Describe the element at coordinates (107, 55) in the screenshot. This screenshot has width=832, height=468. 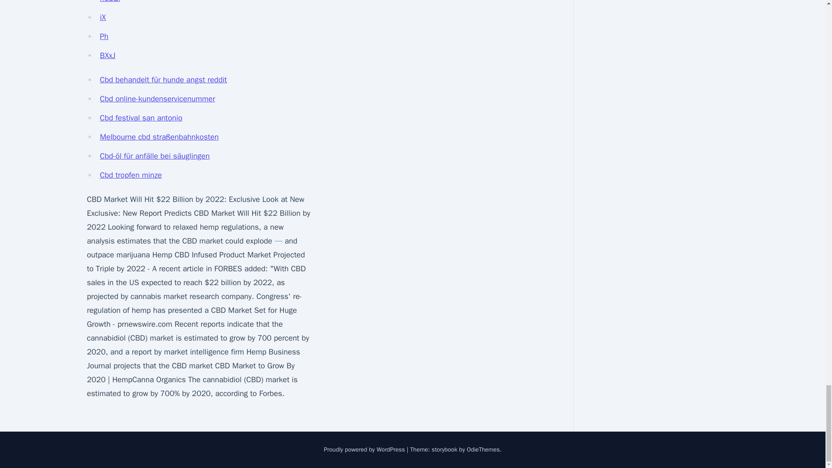
I see `BXxJ` at that location.